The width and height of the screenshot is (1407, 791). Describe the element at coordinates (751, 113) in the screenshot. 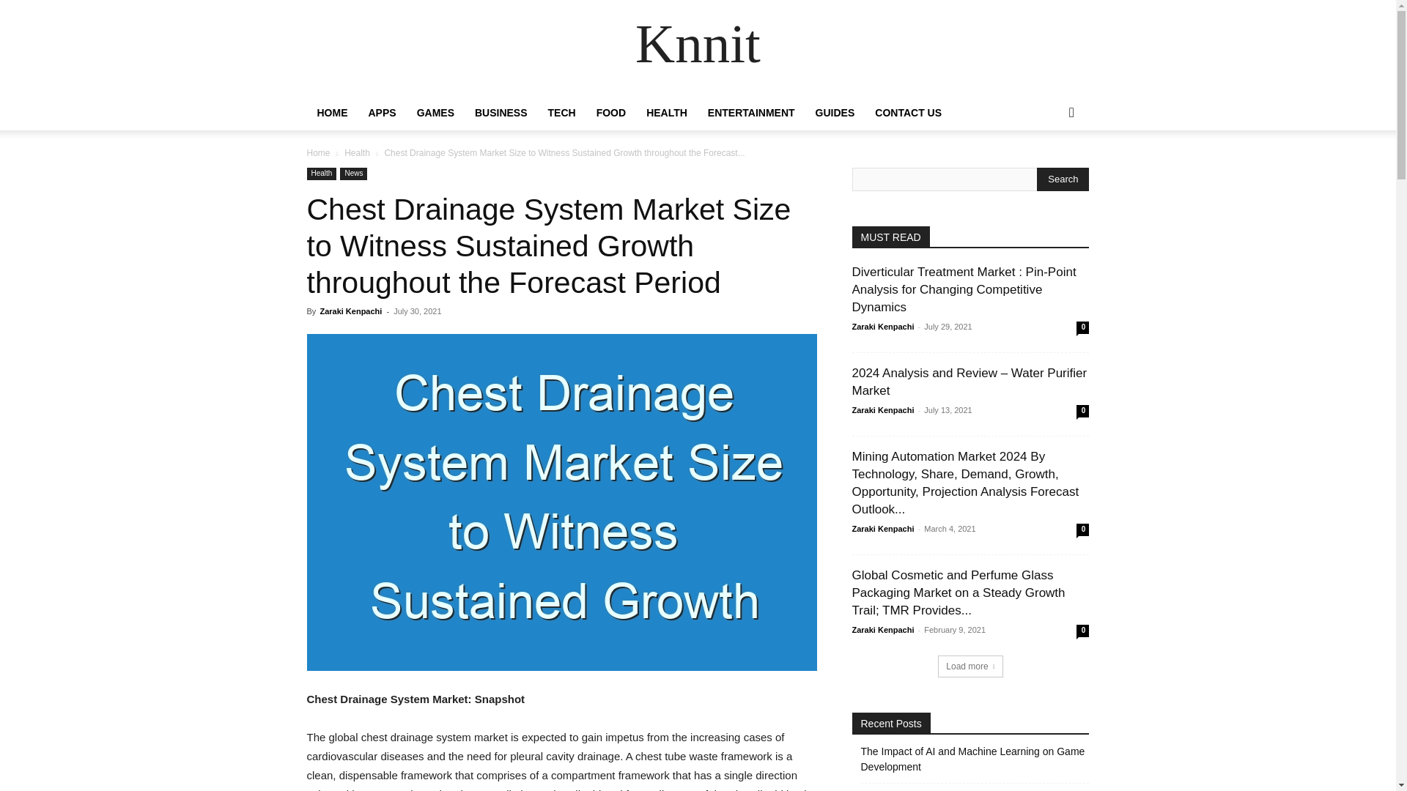

I see `ENTERTAINMENT` at that location.